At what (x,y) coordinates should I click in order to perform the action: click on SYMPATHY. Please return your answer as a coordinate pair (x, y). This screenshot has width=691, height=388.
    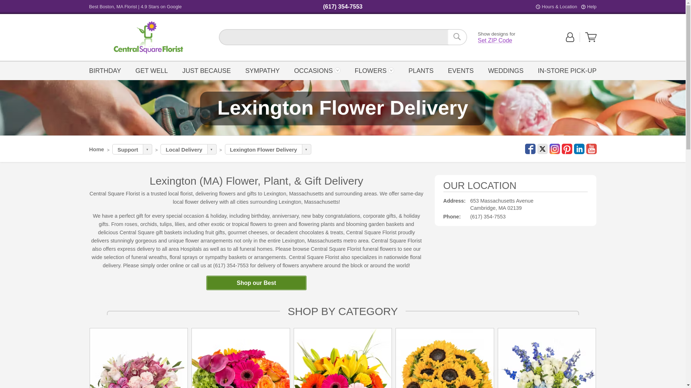
    Looking at the image, I should click on (152, 70).